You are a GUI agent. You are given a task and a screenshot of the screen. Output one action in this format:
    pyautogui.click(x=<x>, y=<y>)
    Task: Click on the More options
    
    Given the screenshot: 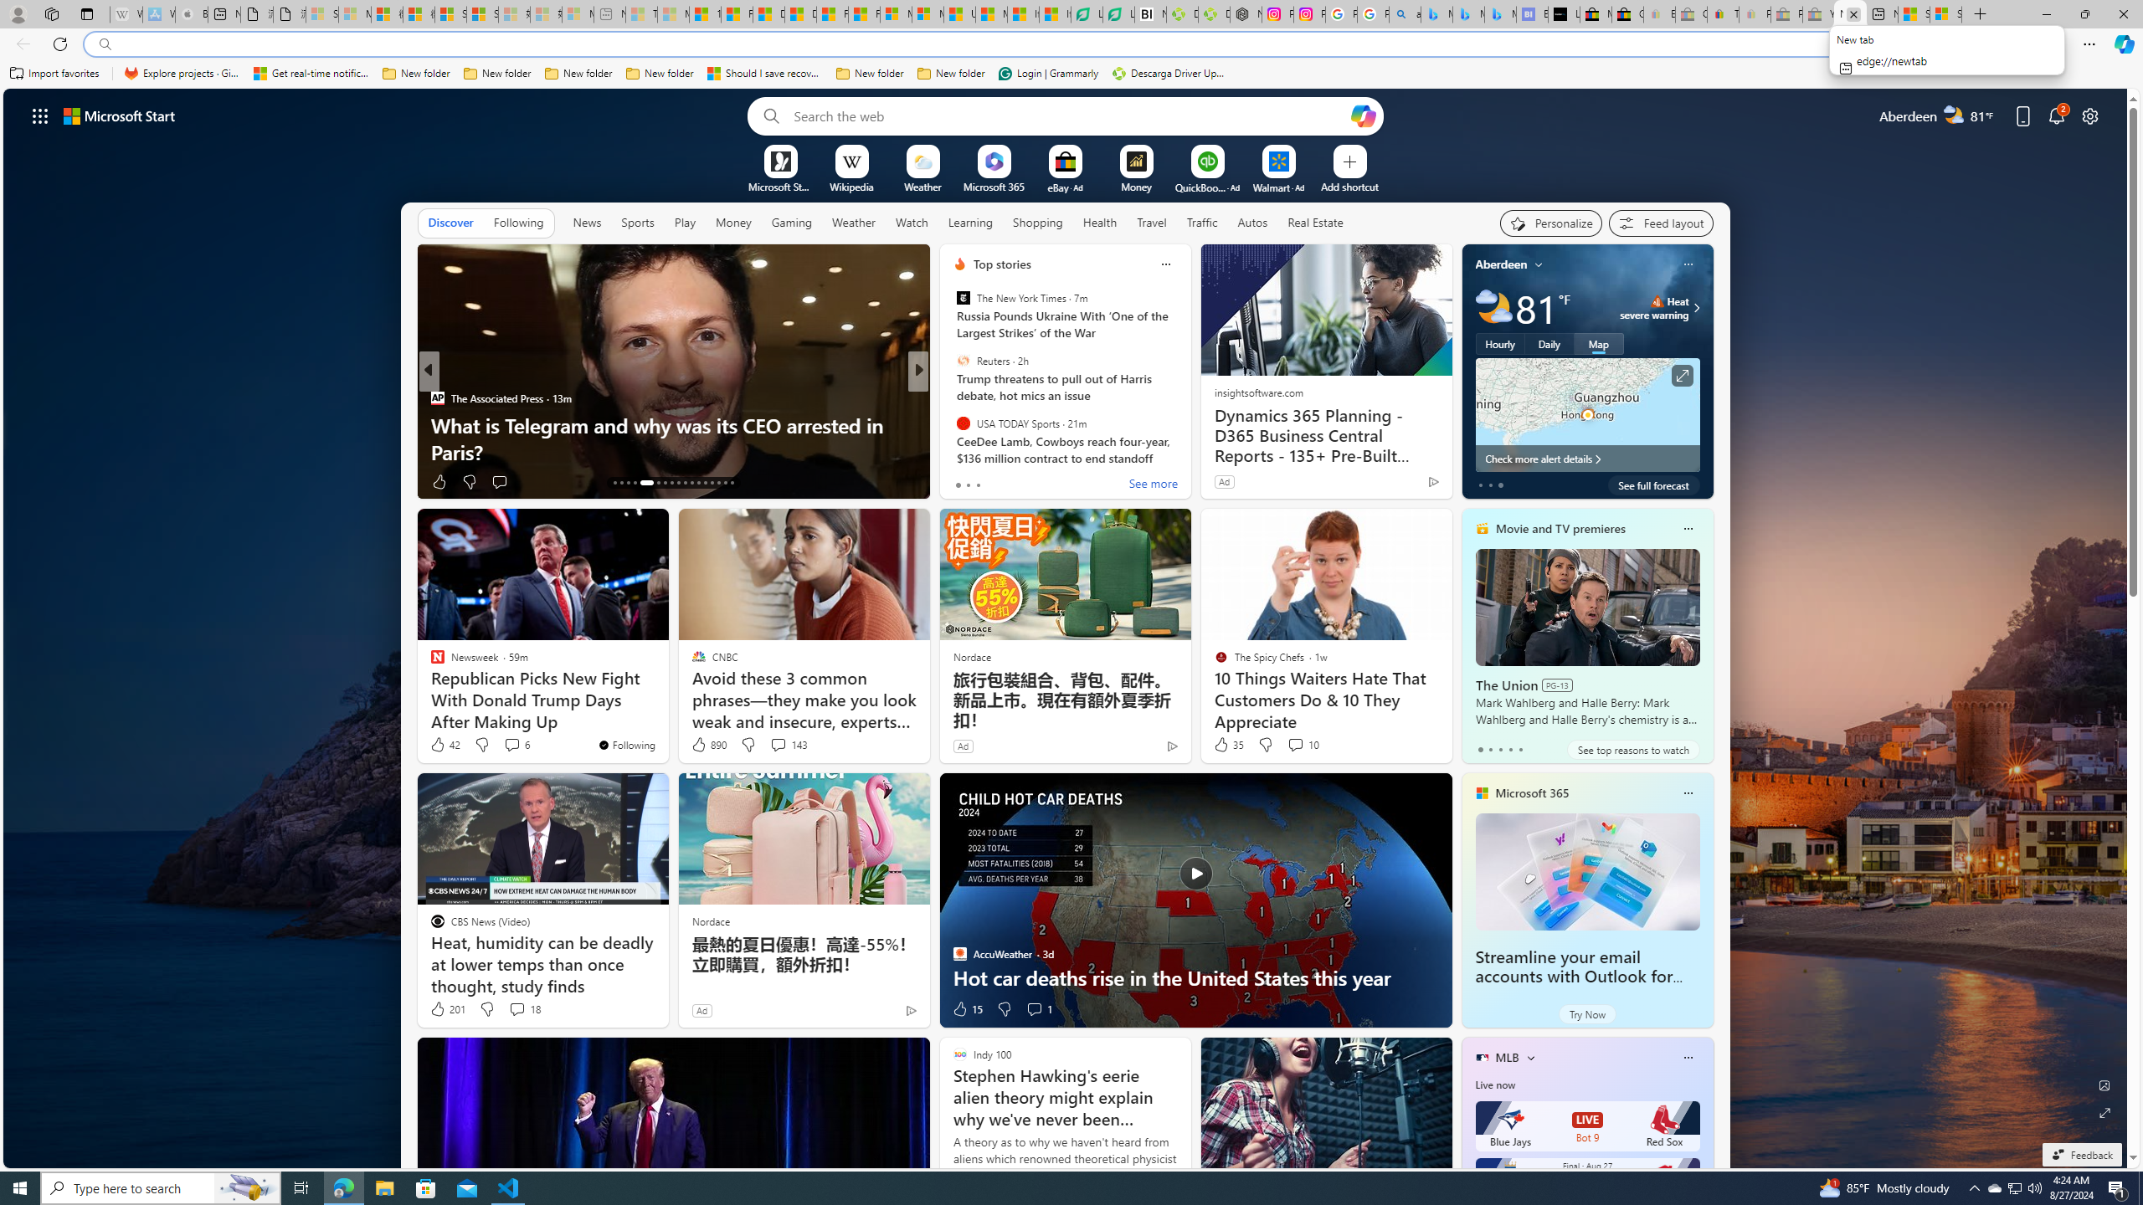 What is the action you would take?
    pyautogui.click(x=1688, y=1058)
    